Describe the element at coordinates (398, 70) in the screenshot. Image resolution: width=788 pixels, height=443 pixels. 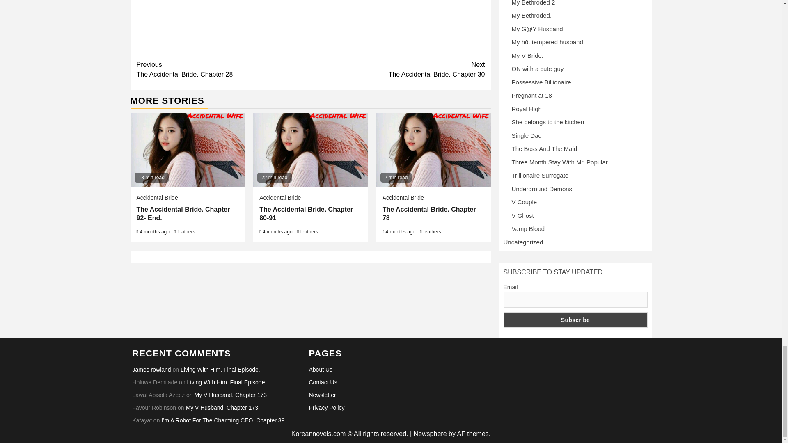
I see `The Accidental Bride. Chapter 80-91` at that location.